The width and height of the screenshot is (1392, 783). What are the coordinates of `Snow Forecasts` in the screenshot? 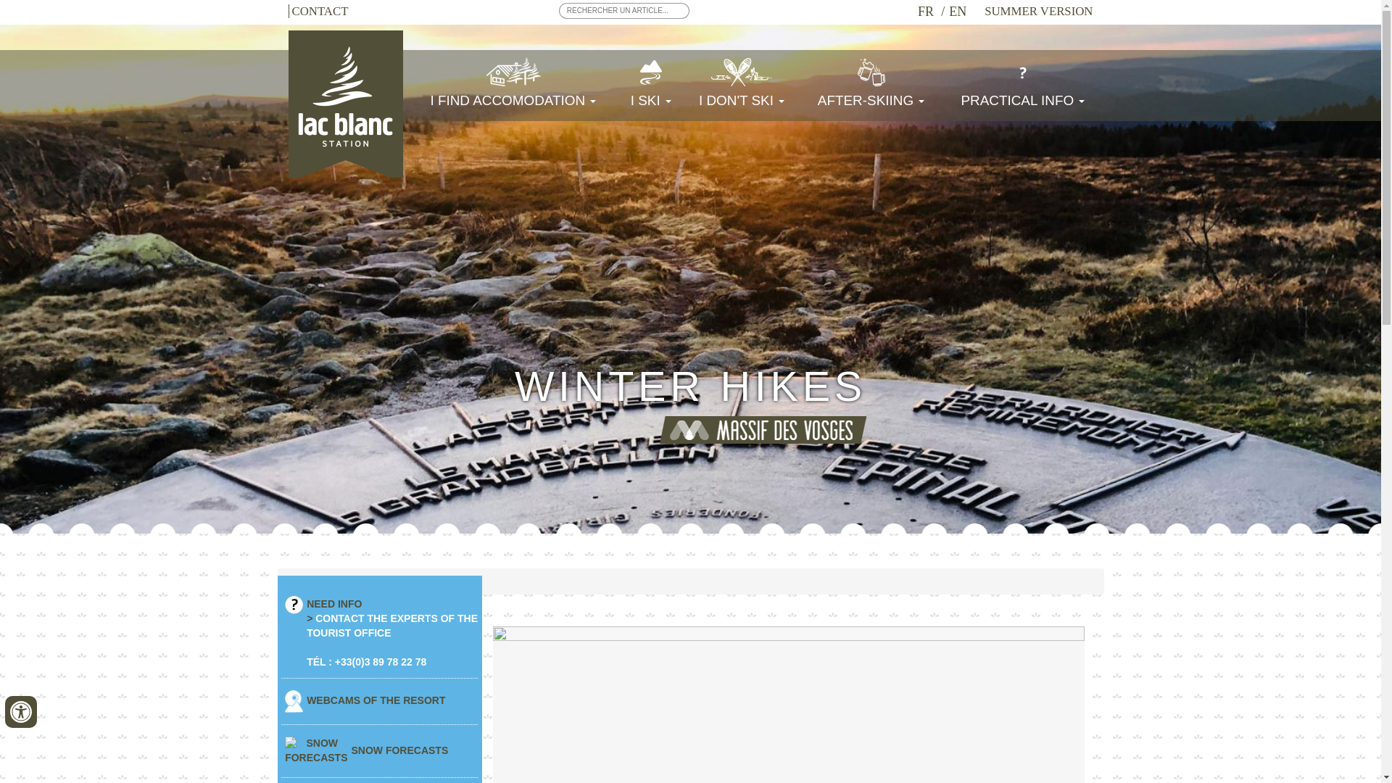 It's located at (316, 751).